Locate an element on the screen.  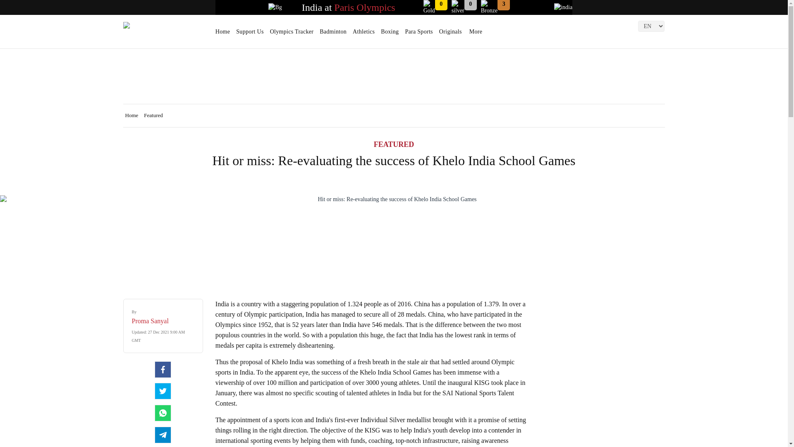
Badminton is located at coordinates (333, 34).